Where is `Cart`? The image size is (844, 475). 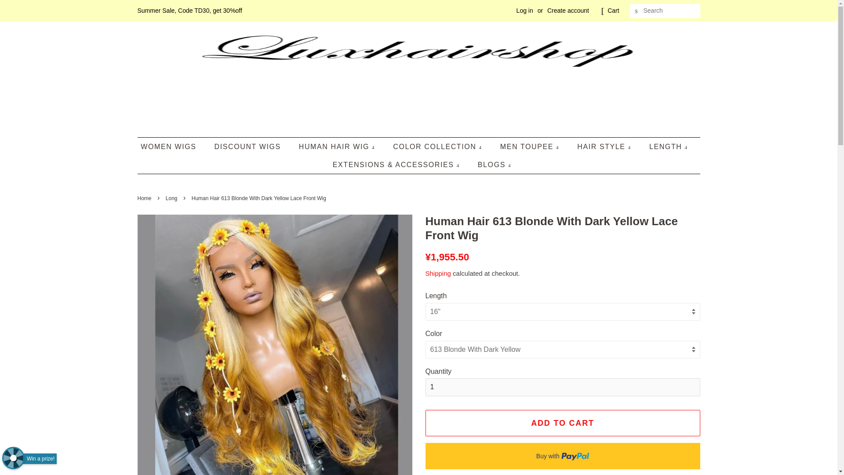 Cart is located at coordinates (613, 11).